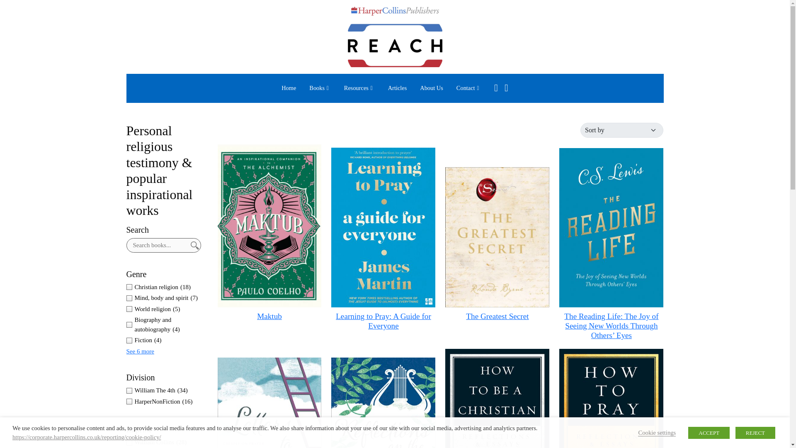 The image size is (796, 448). What do you see at coordinates (320, 88) in the screenshot?
I see `Books` at bounding box center [320, 88].